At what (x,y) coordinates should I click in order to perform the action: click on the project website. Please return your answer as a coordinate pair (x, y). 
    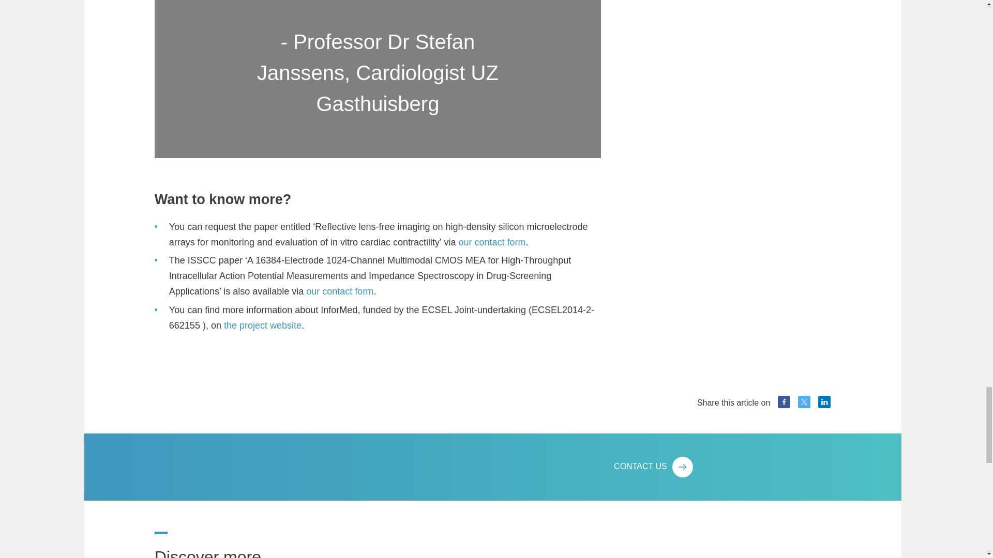
    Looking at the image, I should click on (263, 326).